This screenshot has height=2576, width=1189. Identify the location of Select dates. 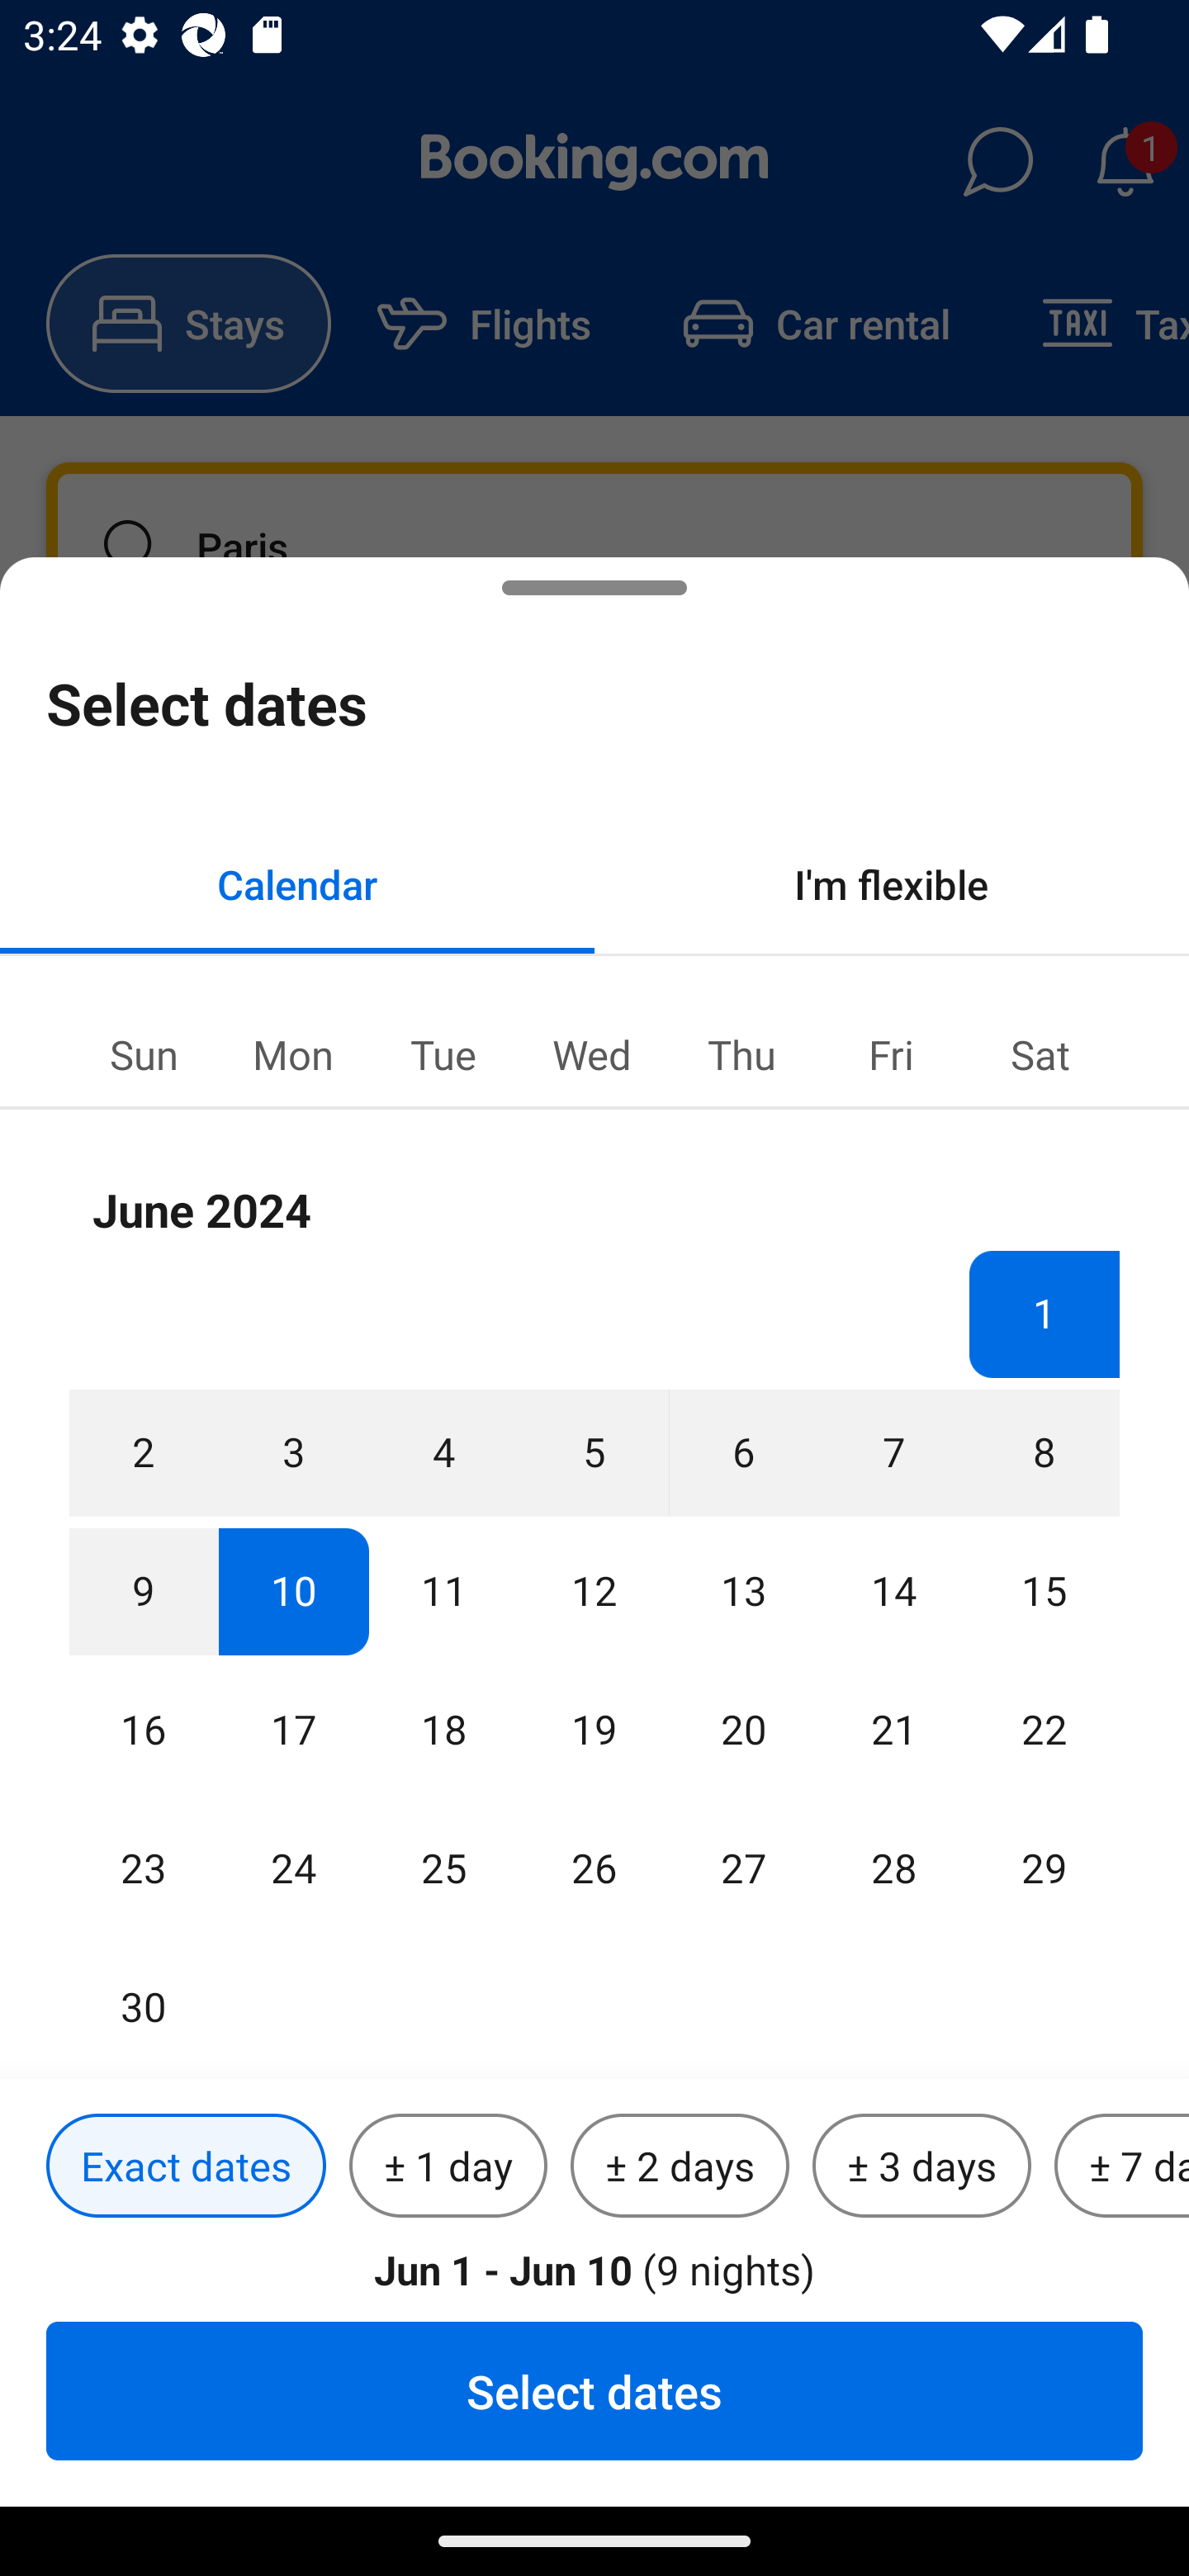
(594, 2390).